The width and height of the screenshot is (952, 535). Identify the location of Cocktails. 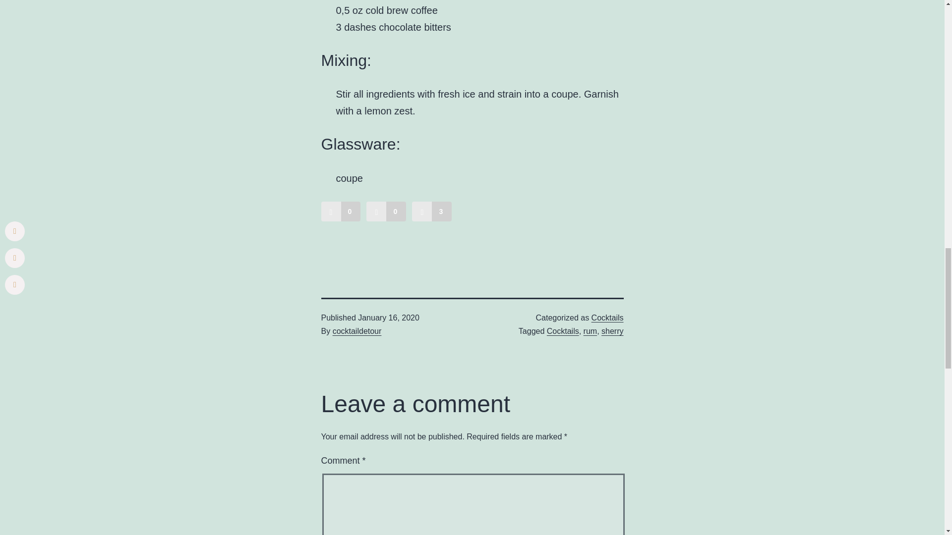
(562, 331).